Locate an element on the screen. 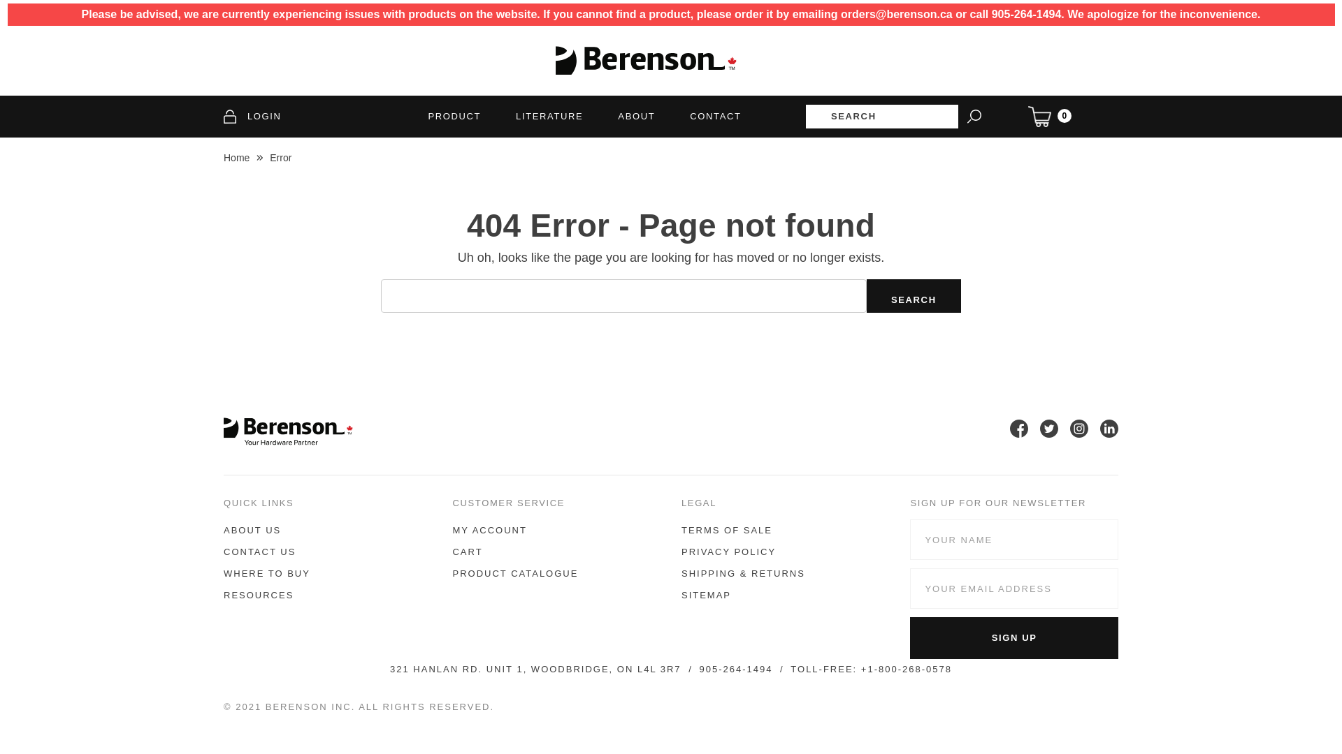 This screenshot has height=754, width=1342. PRIVACY POLICY is located at coordinates (728, 552).